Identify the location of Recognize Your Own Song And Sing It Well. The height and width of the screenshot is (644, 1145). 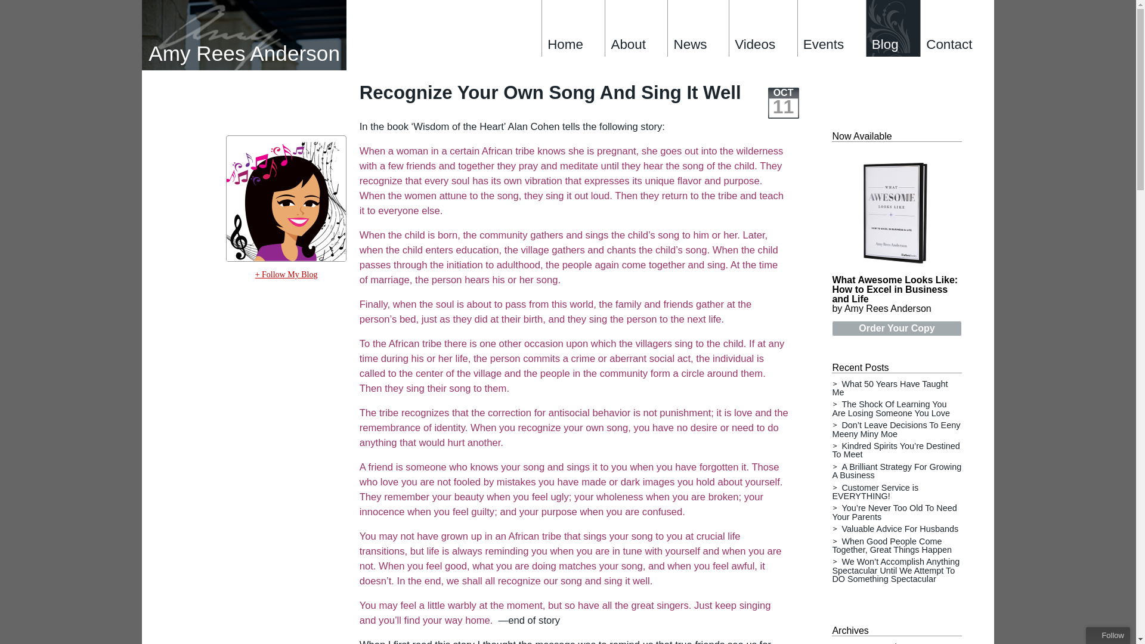
(550, 92).